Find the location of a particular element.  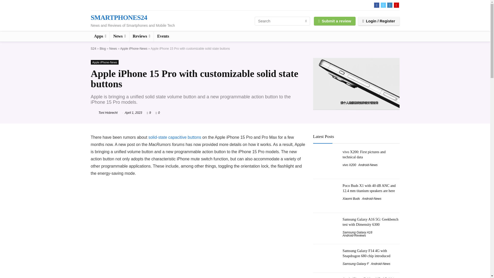

News is located at coordinates (119, 37).